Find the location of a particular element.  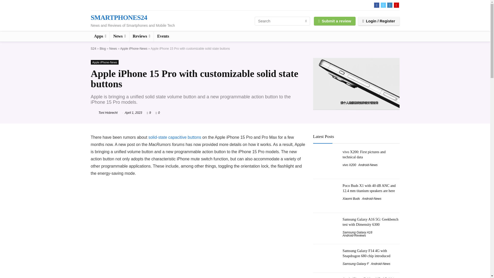

News is located at coordinates (119, 37).